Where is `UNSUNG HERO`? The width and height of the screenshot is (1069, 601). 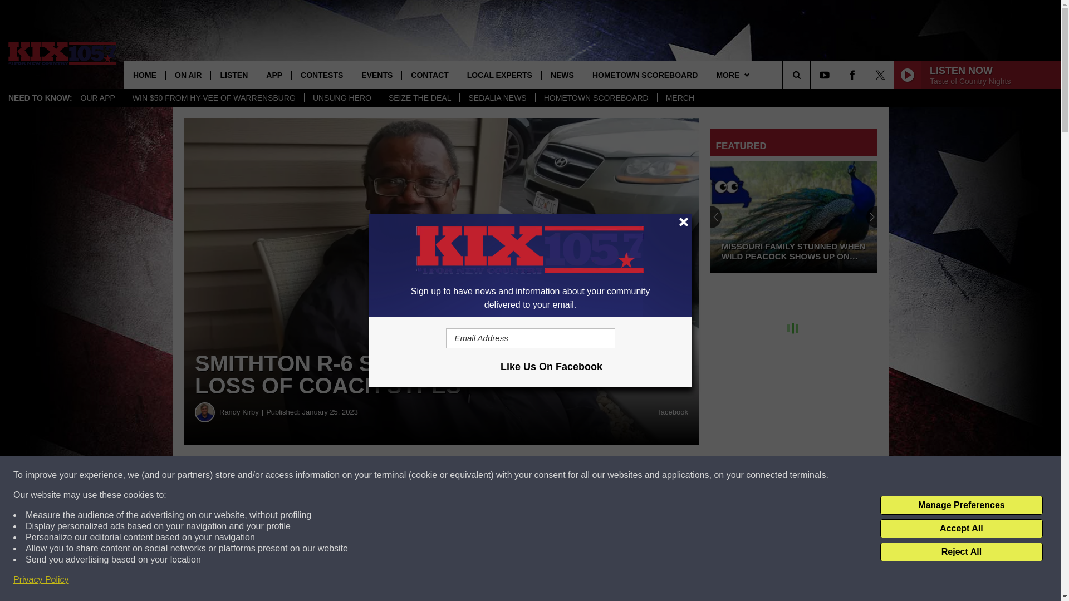
UNSUNG HERO is located at coordinates (341, 98).